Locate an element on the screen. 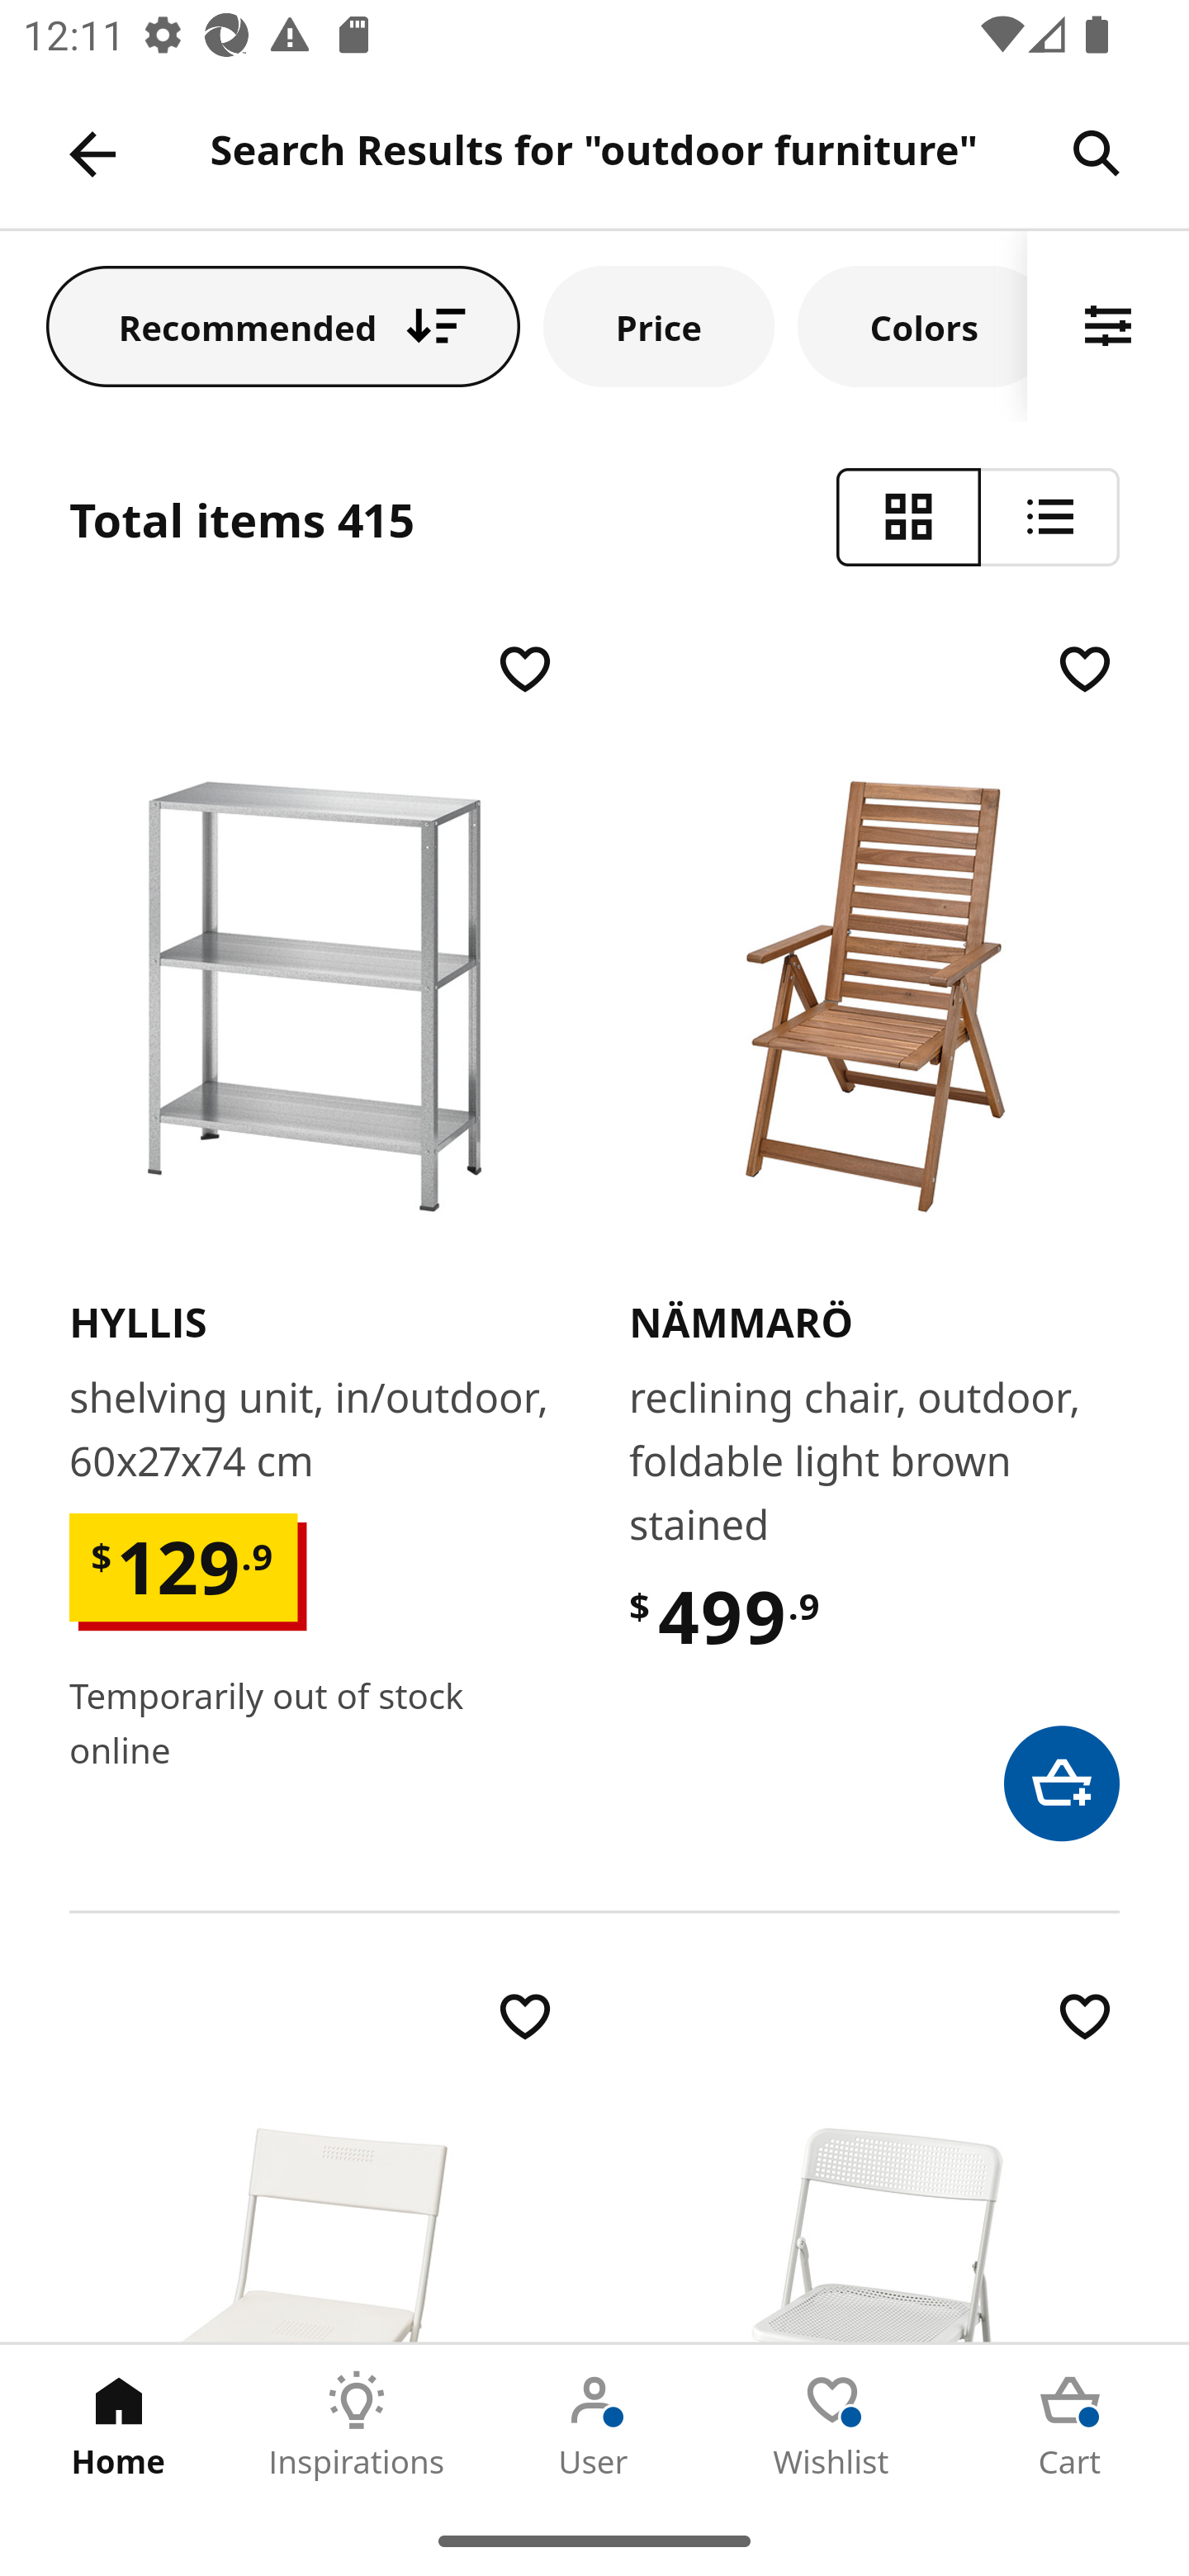 The height and width of the screenshot is (2576, 1189). Cart
Tab 5 of 5 is located at coordinates (1070, 2425).